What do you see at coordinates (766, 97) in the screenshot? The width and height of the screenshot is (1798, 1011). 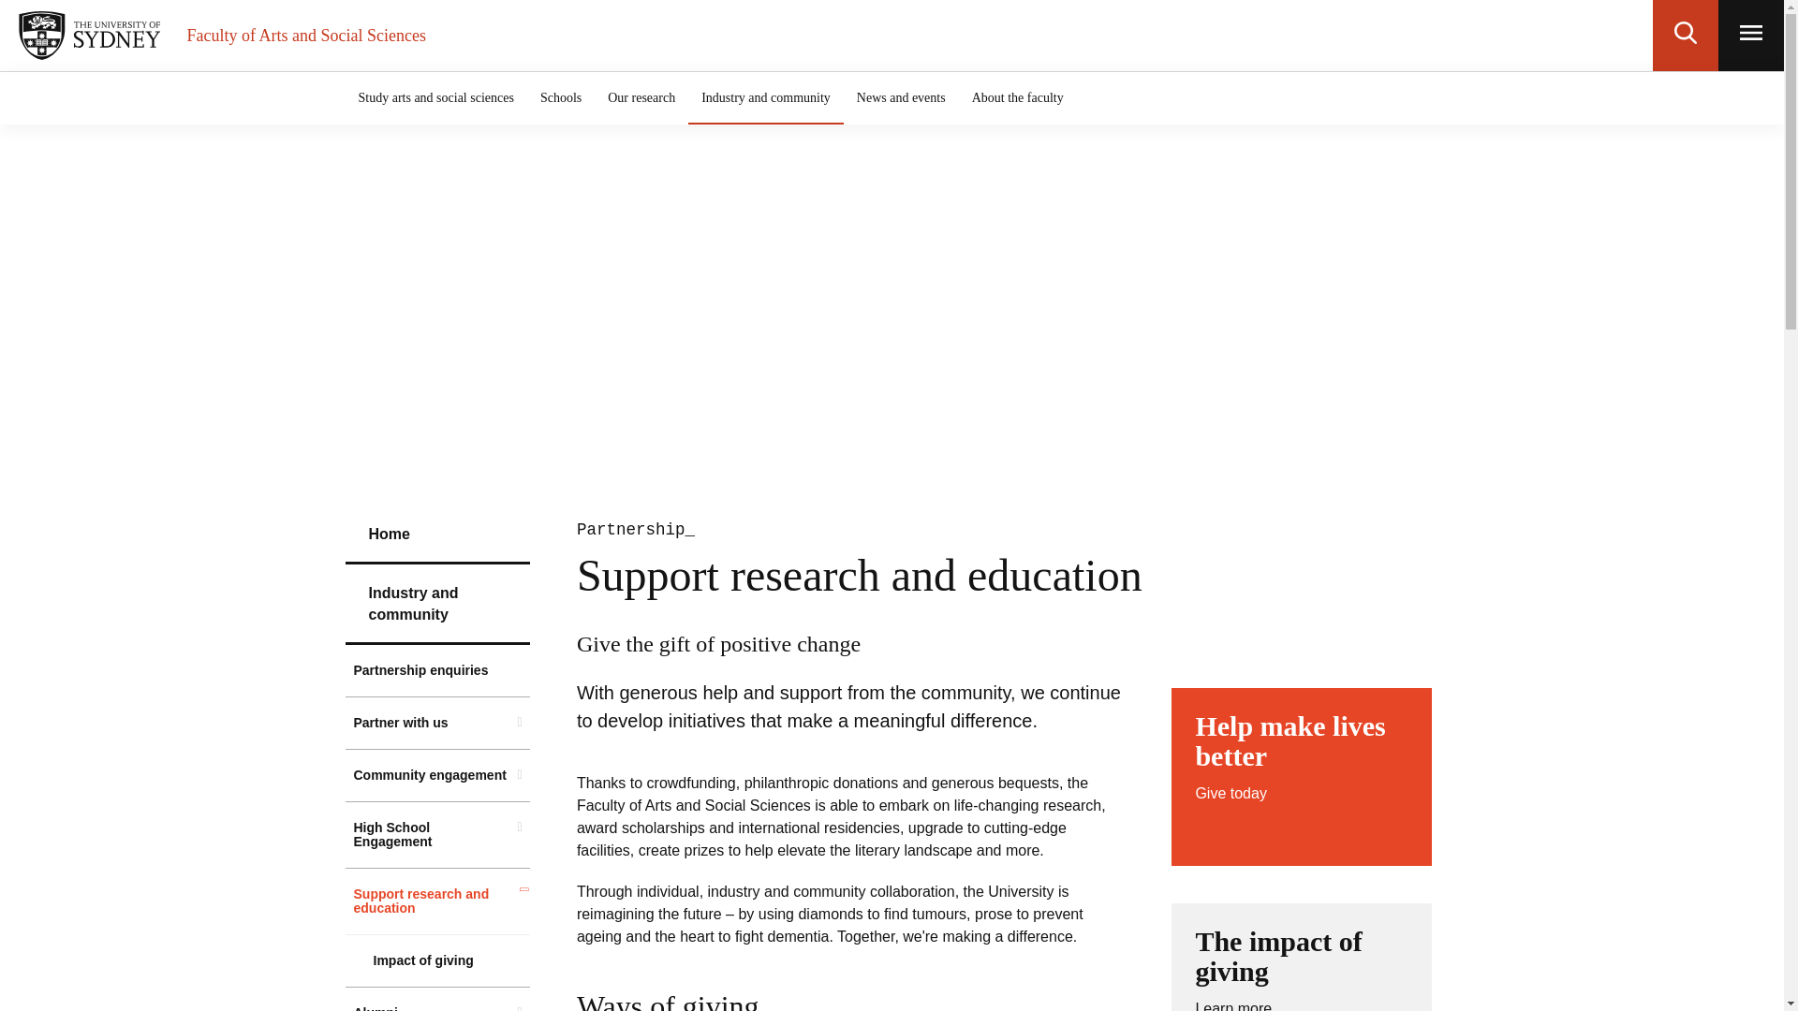 I see `Industry and community` at bounding box center [766, 97].